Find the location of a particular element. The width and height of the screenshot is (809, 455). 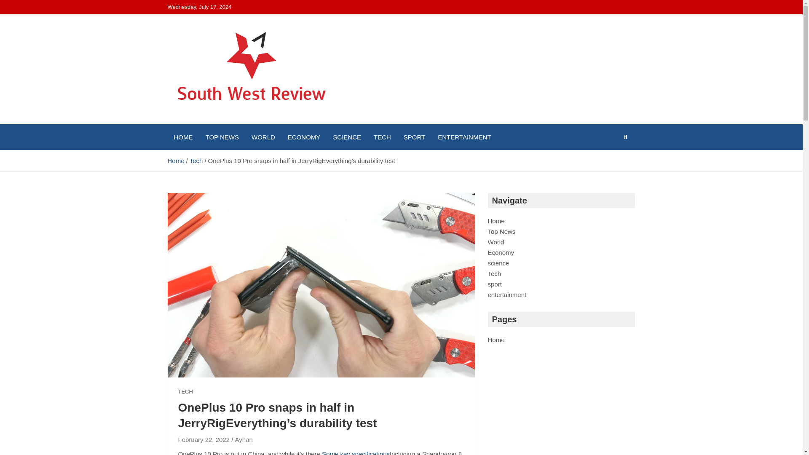

ENTERTAINMENT is located at coordinates (464, 137).